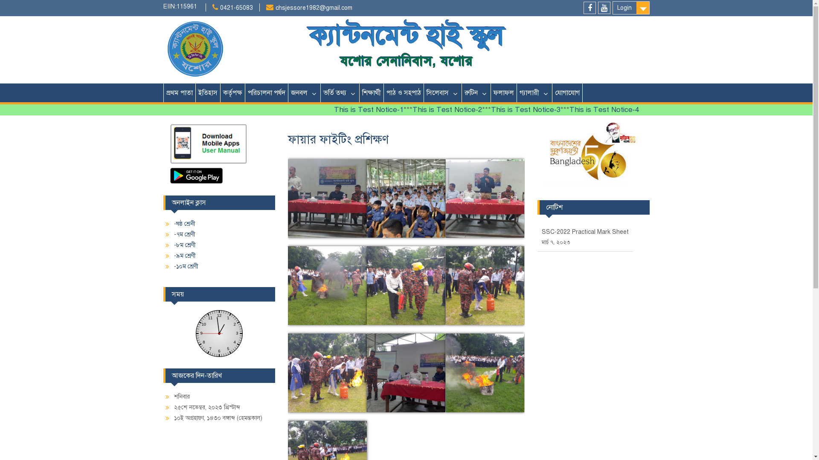 This screenshot has height=460, width=819. I want to click on 0421-65083, so click(236, 8).